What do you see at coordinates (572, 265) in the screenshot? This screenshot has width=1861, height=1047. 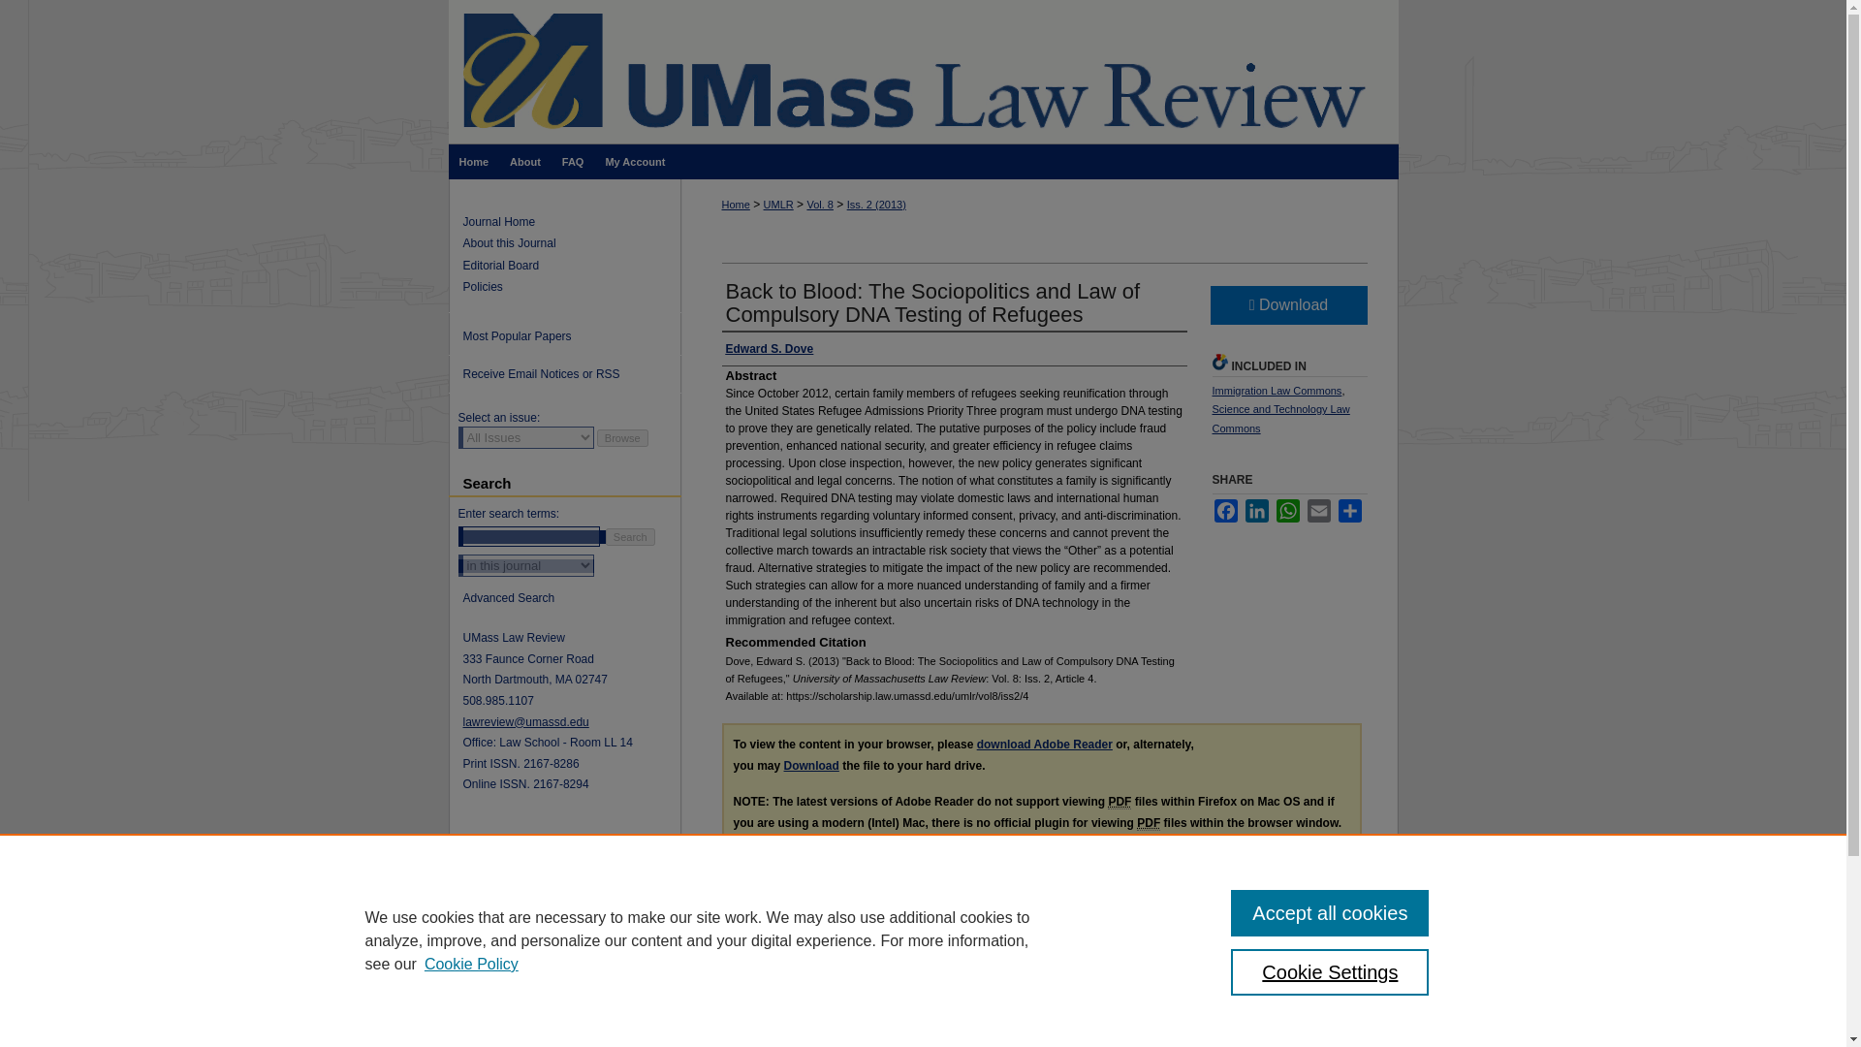 I see `Editorial Board` at bounding box center [572, 265].